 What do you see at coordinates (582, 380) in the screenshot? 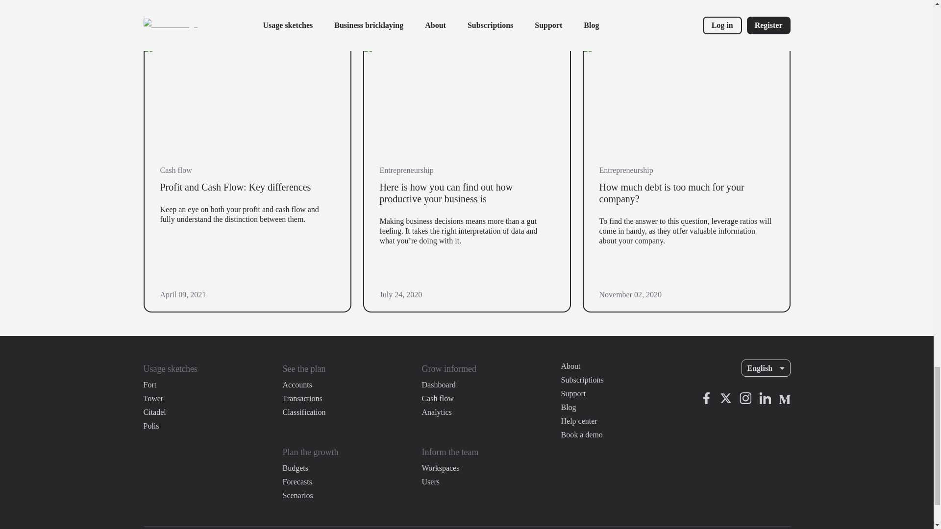
I see `Subscriptions` at bounding box center [582, 380].